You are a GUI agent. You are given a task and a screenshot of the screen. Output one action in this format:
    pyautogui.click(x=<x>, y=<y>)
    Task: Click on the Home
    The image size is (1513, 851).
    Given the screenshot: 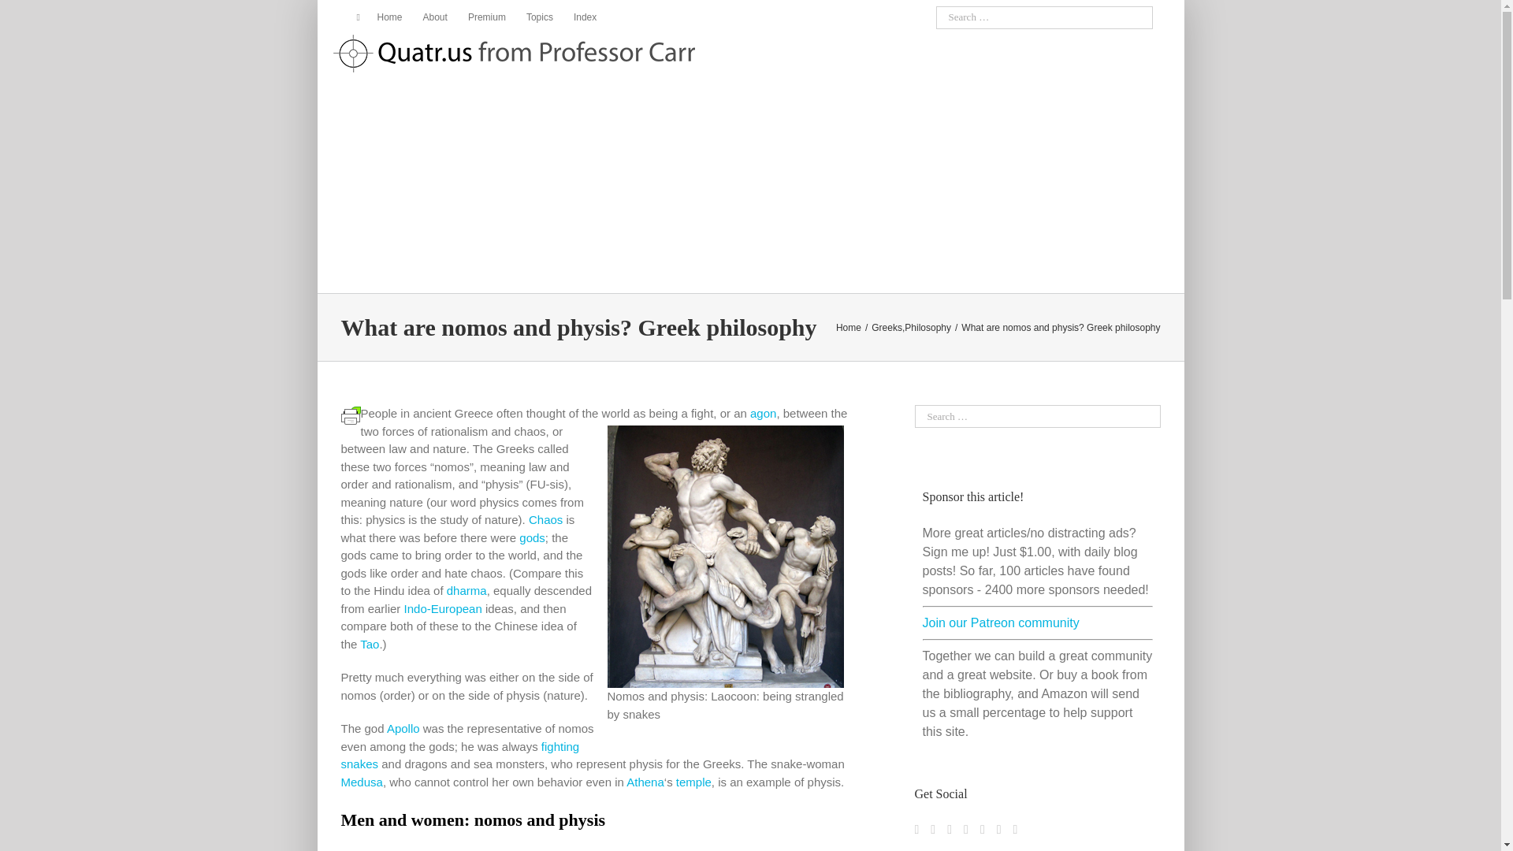 What is the action you would take?
    pyautogui.click(x=383, y=17)
    